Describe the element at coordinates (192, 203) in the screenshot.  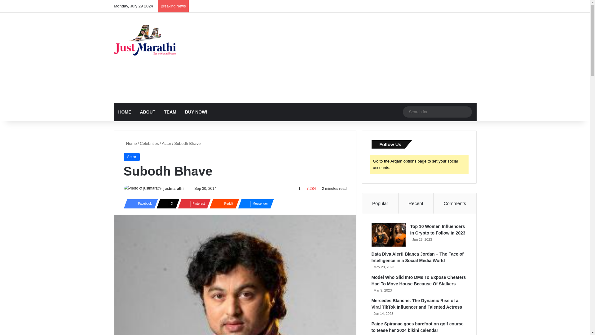
I see `Pinterest` at that location.